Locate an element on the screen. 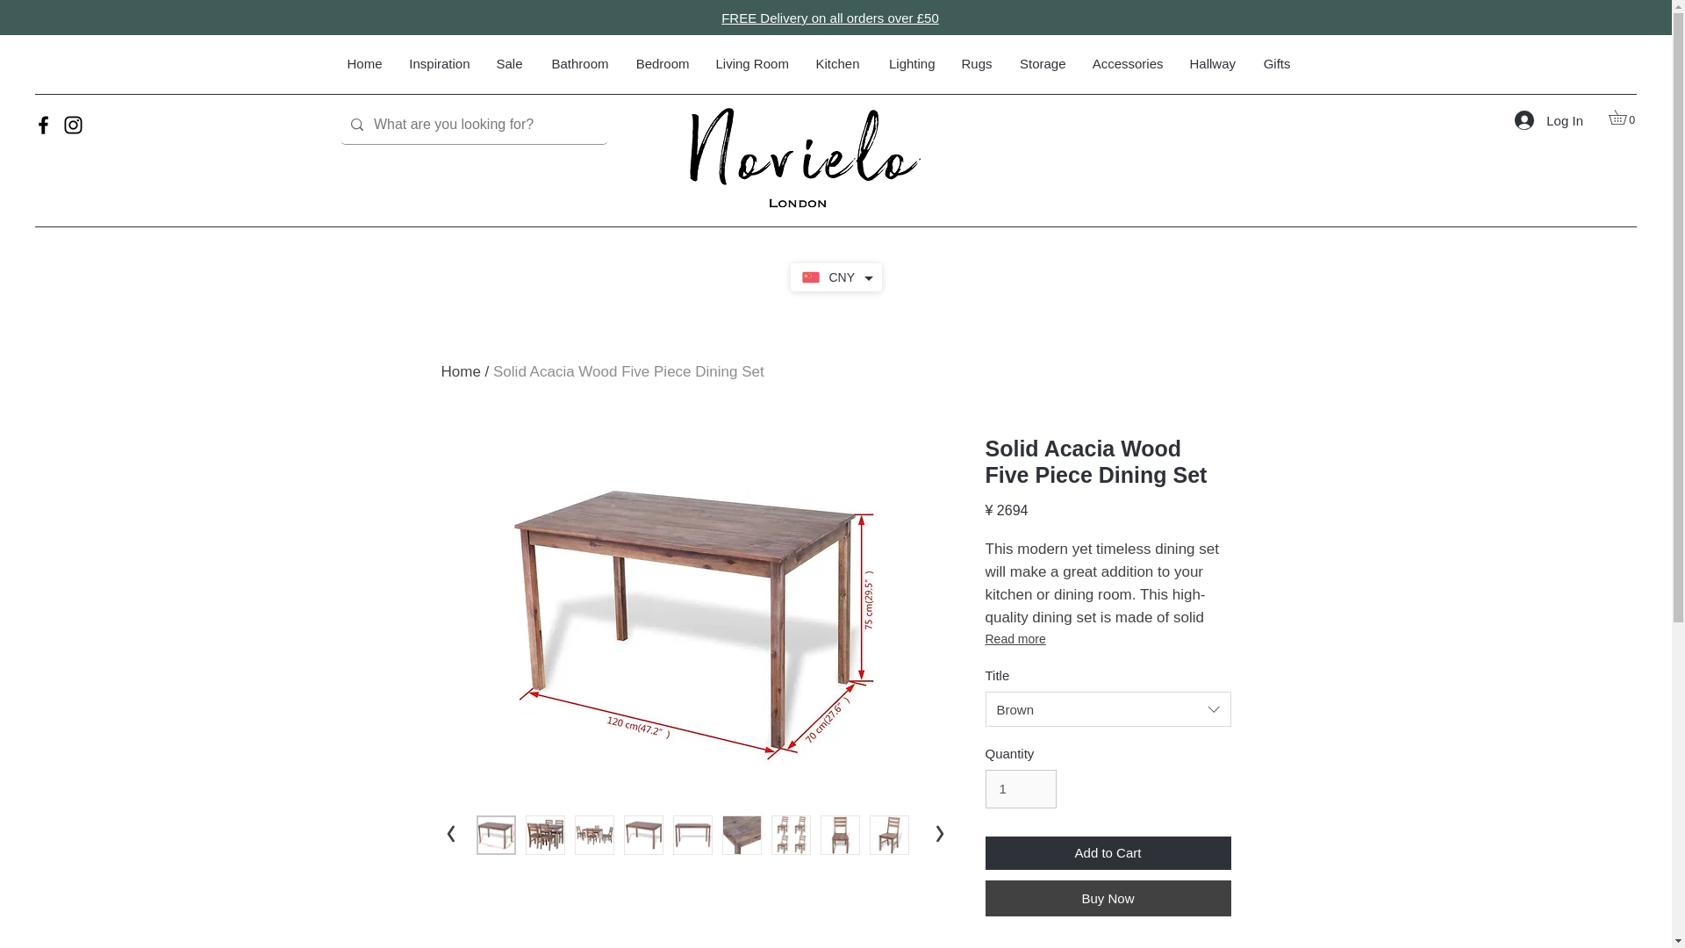 The height and width of the screenshot is (948, 1685). Home is located at coordinates (363, 63).